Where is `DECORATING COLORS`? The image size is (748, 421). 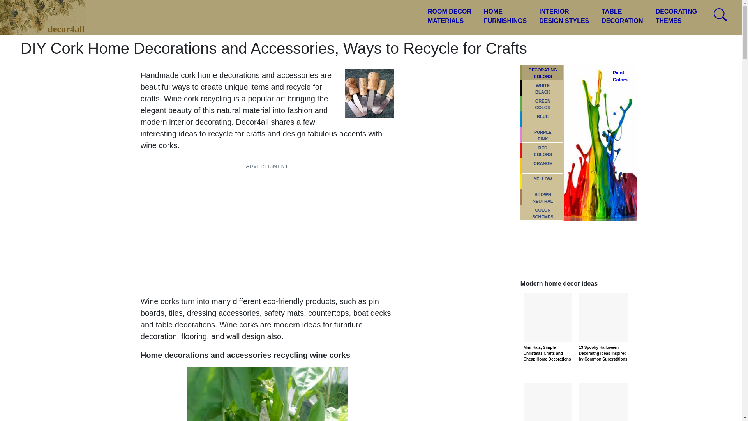
DECORATING COLORS is located at coordinates (542, 119).